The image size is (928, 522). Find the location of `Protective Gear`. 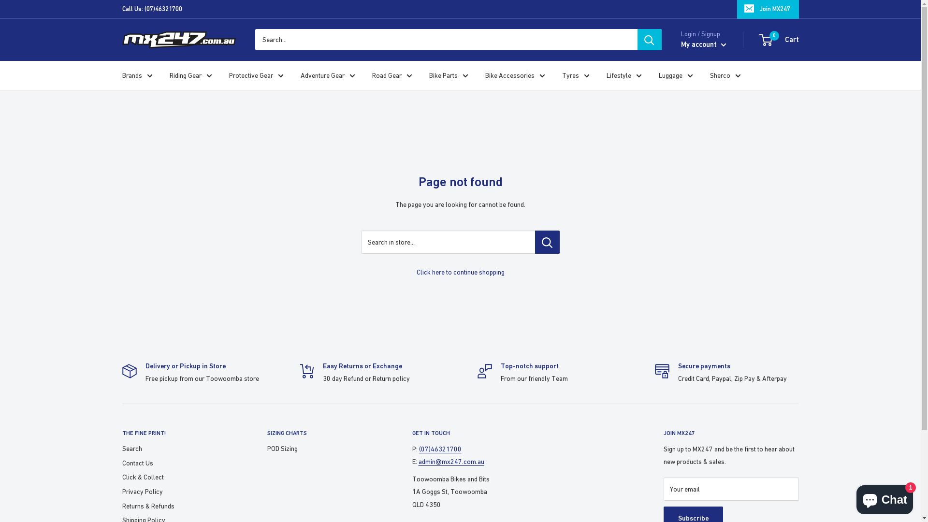

Protective Gear is located at coordinates (256, 75).